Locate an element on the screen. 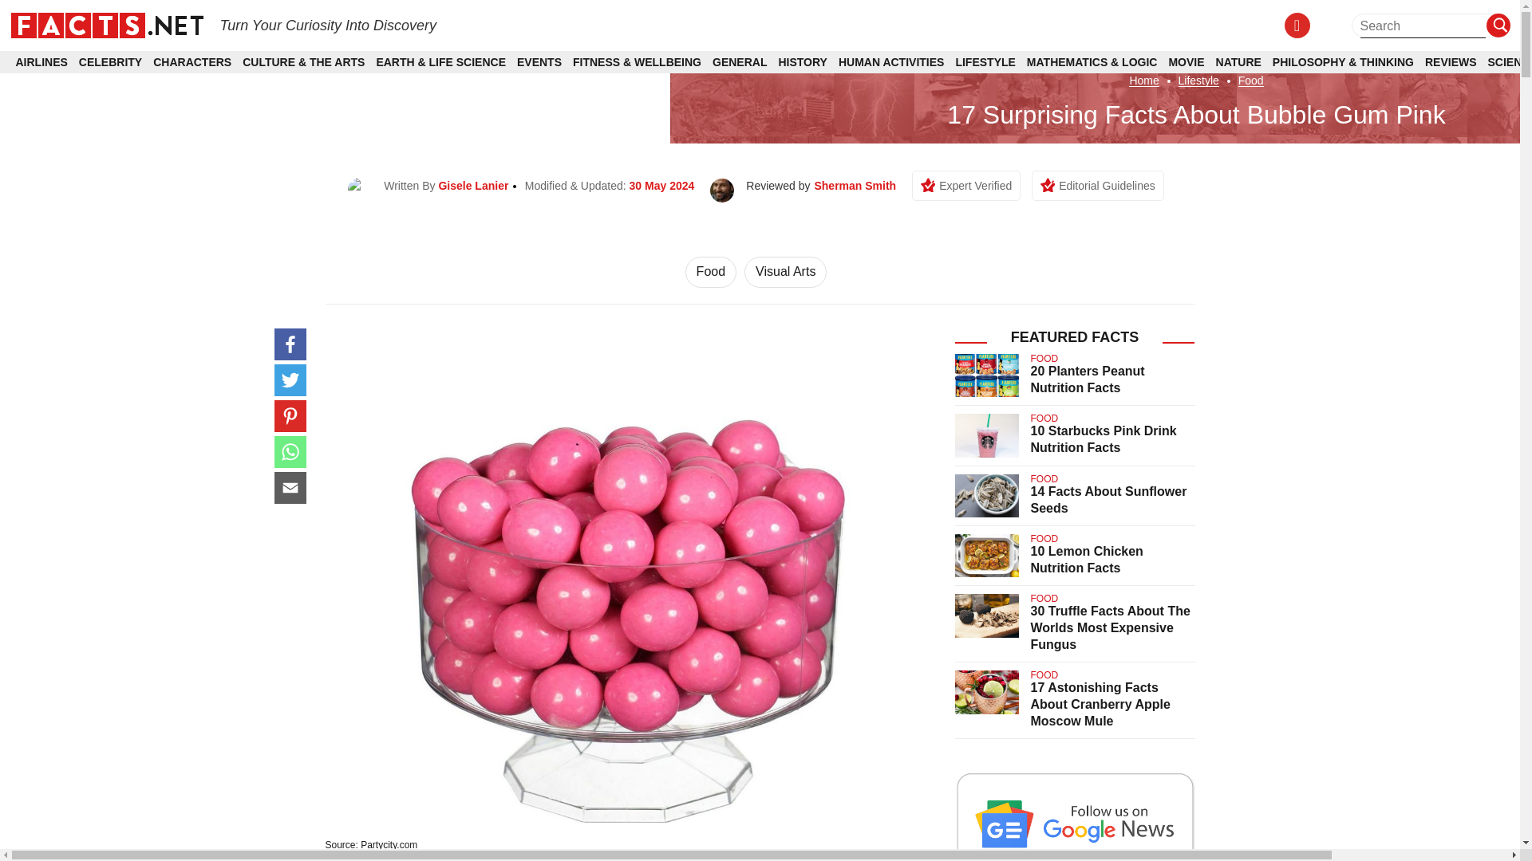 This screenshot has height=861, width=1532. LIFESTYLE is located at coordinates (985, 62).